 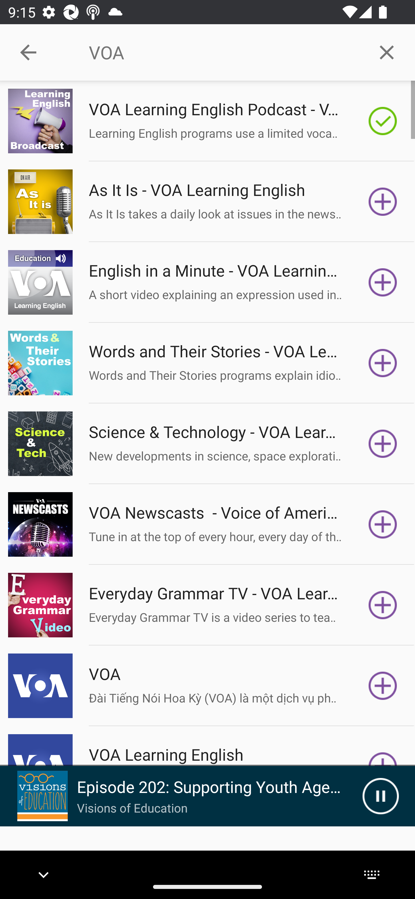 What do you see at coordinates (383, 605) in the screenshot?
I see `Subscribe` at bounding box center [383, 605].